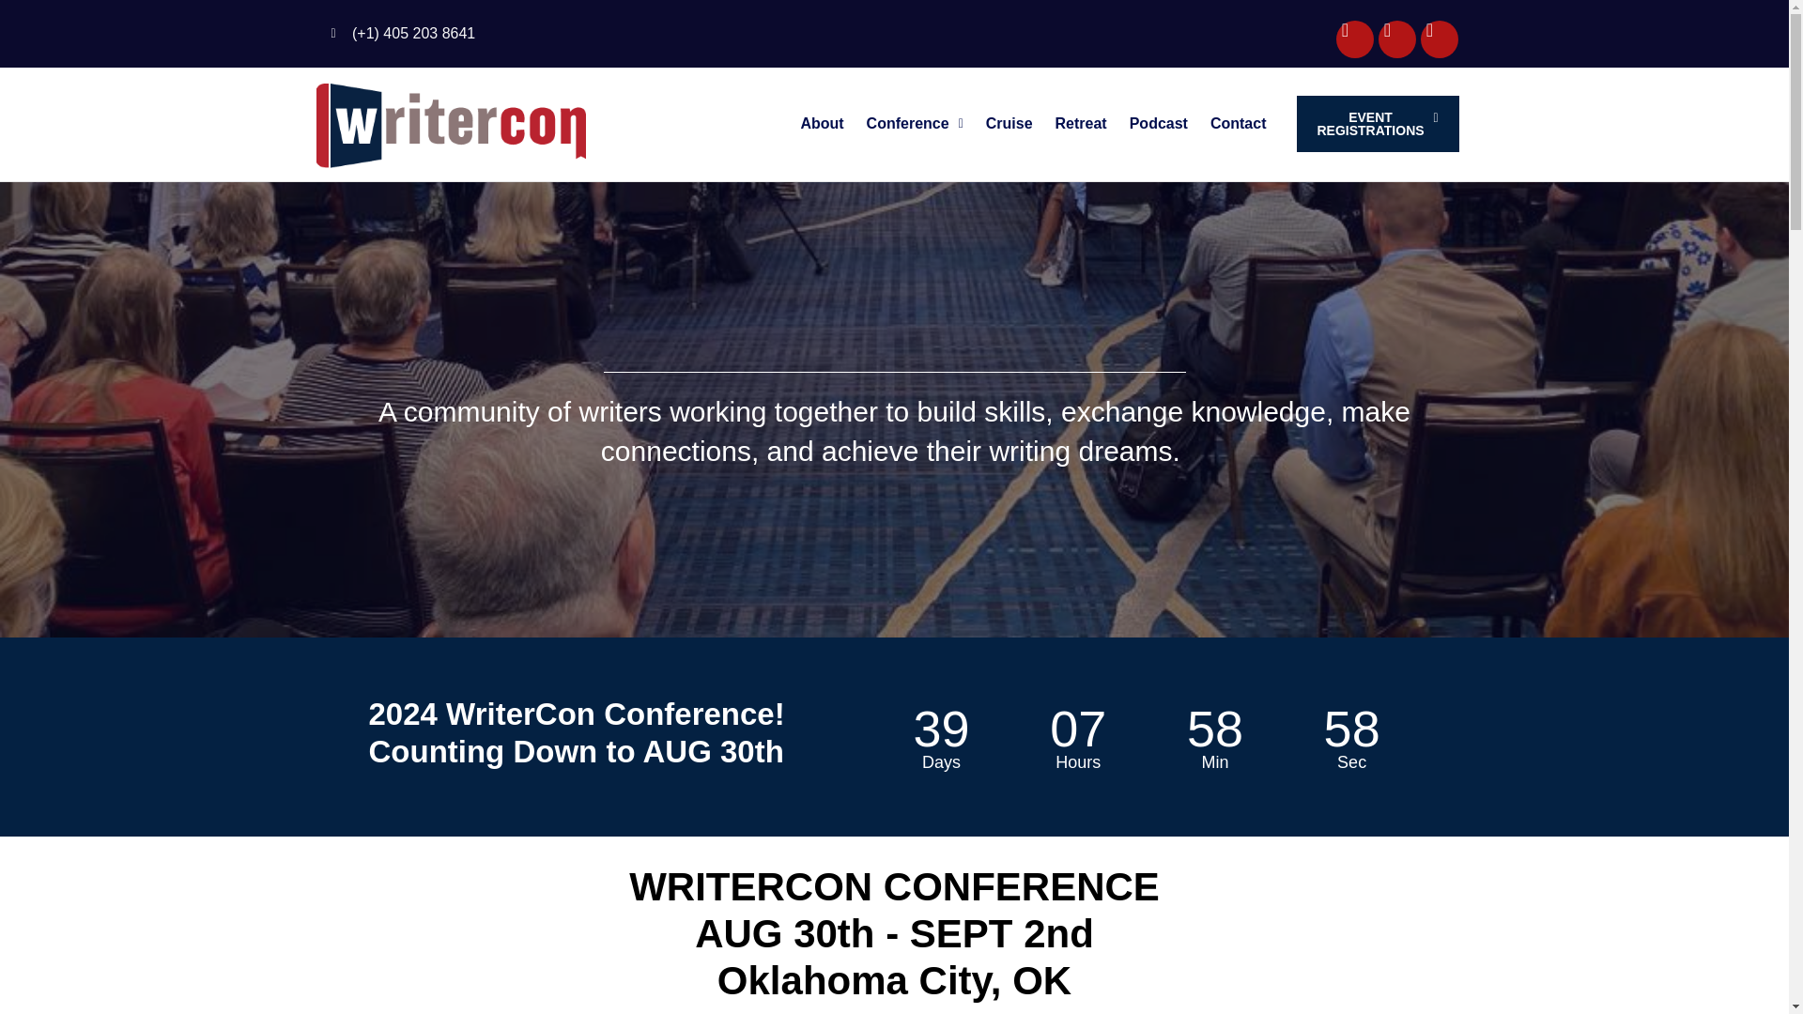 This screenshot has height=1014, width=1803. Describe the element at coordinates (1009, 124) in the screenshot. I see `Cruise` at that location.